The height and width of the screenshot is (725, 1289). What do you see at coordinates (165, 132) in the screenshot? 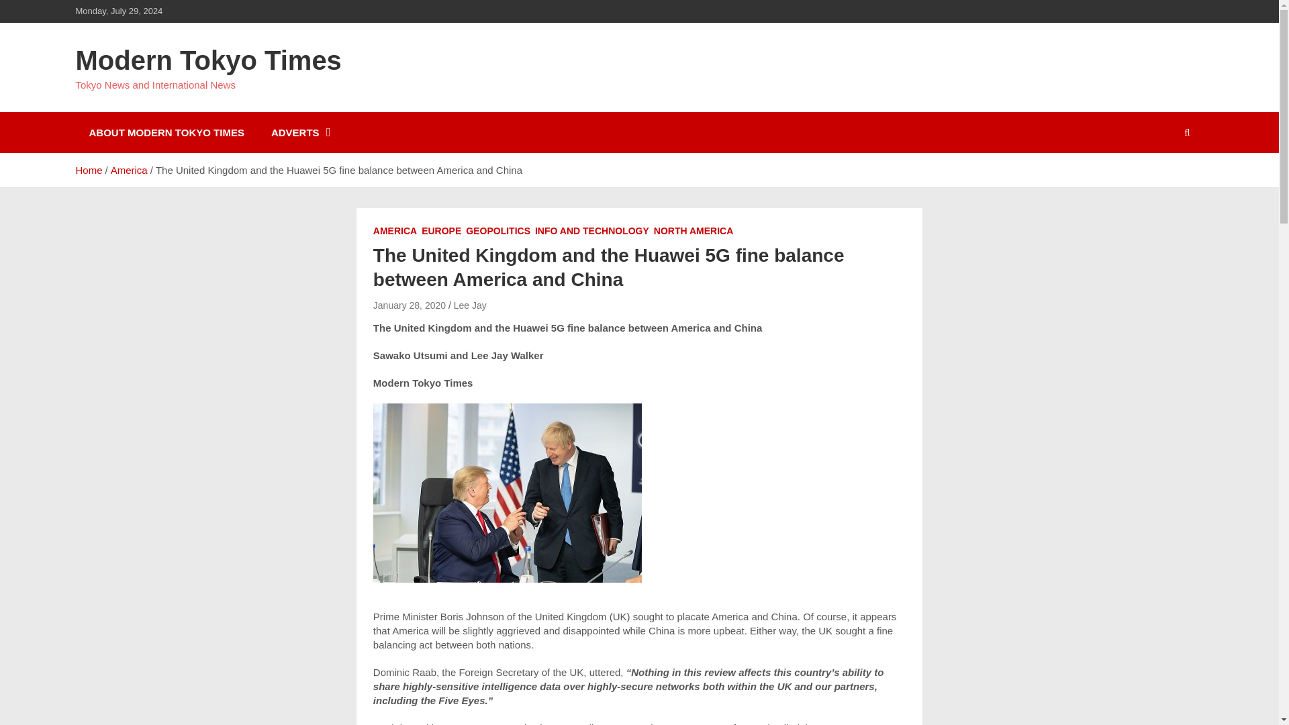
I see `ABOUT MODERN TOKYO TIMES` at bounding box center [165, 132].